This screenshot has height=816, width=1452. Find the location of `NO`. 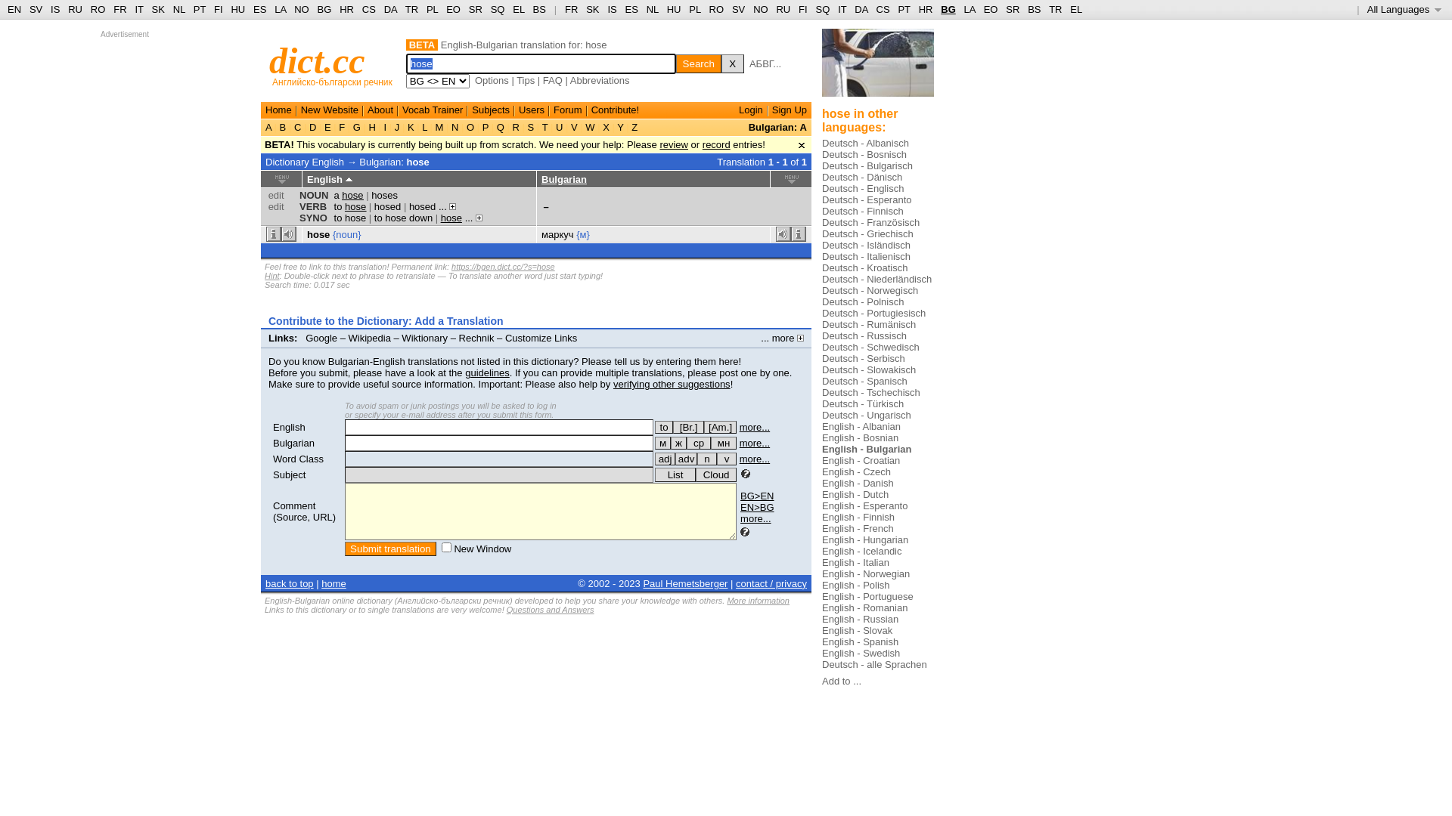

NO is located at coordinates (302, 9).